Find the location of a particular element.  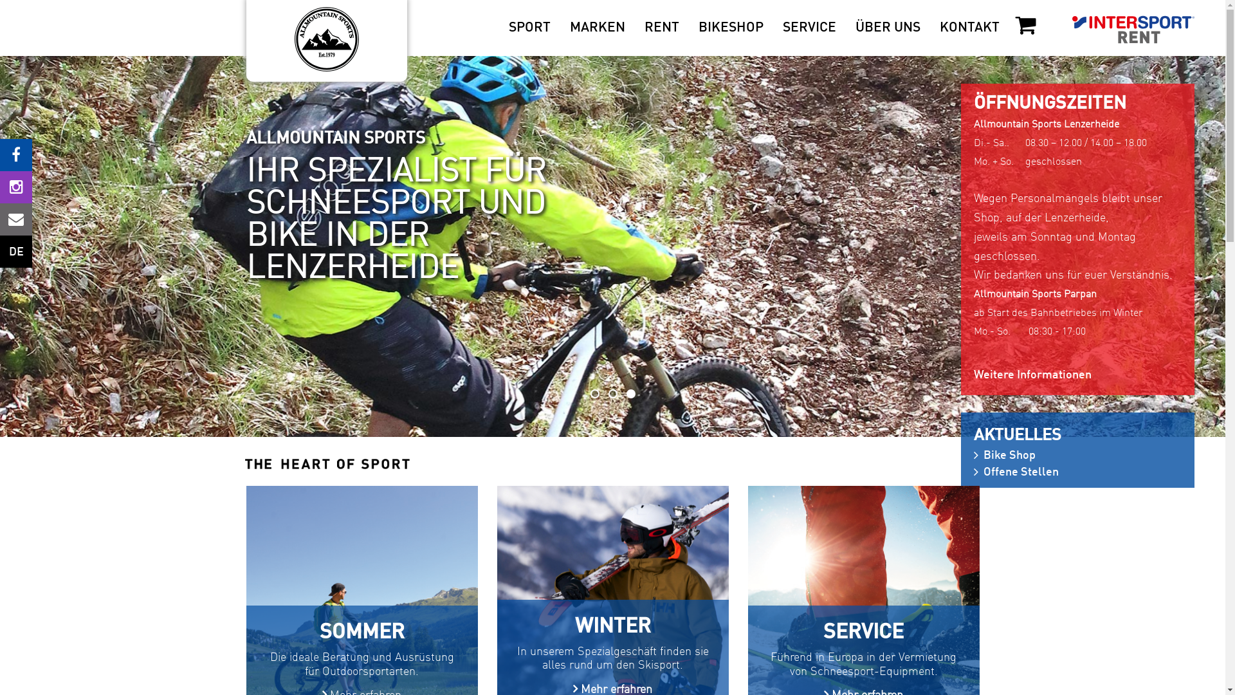

instagram-link is located at coordinates (16, 187).